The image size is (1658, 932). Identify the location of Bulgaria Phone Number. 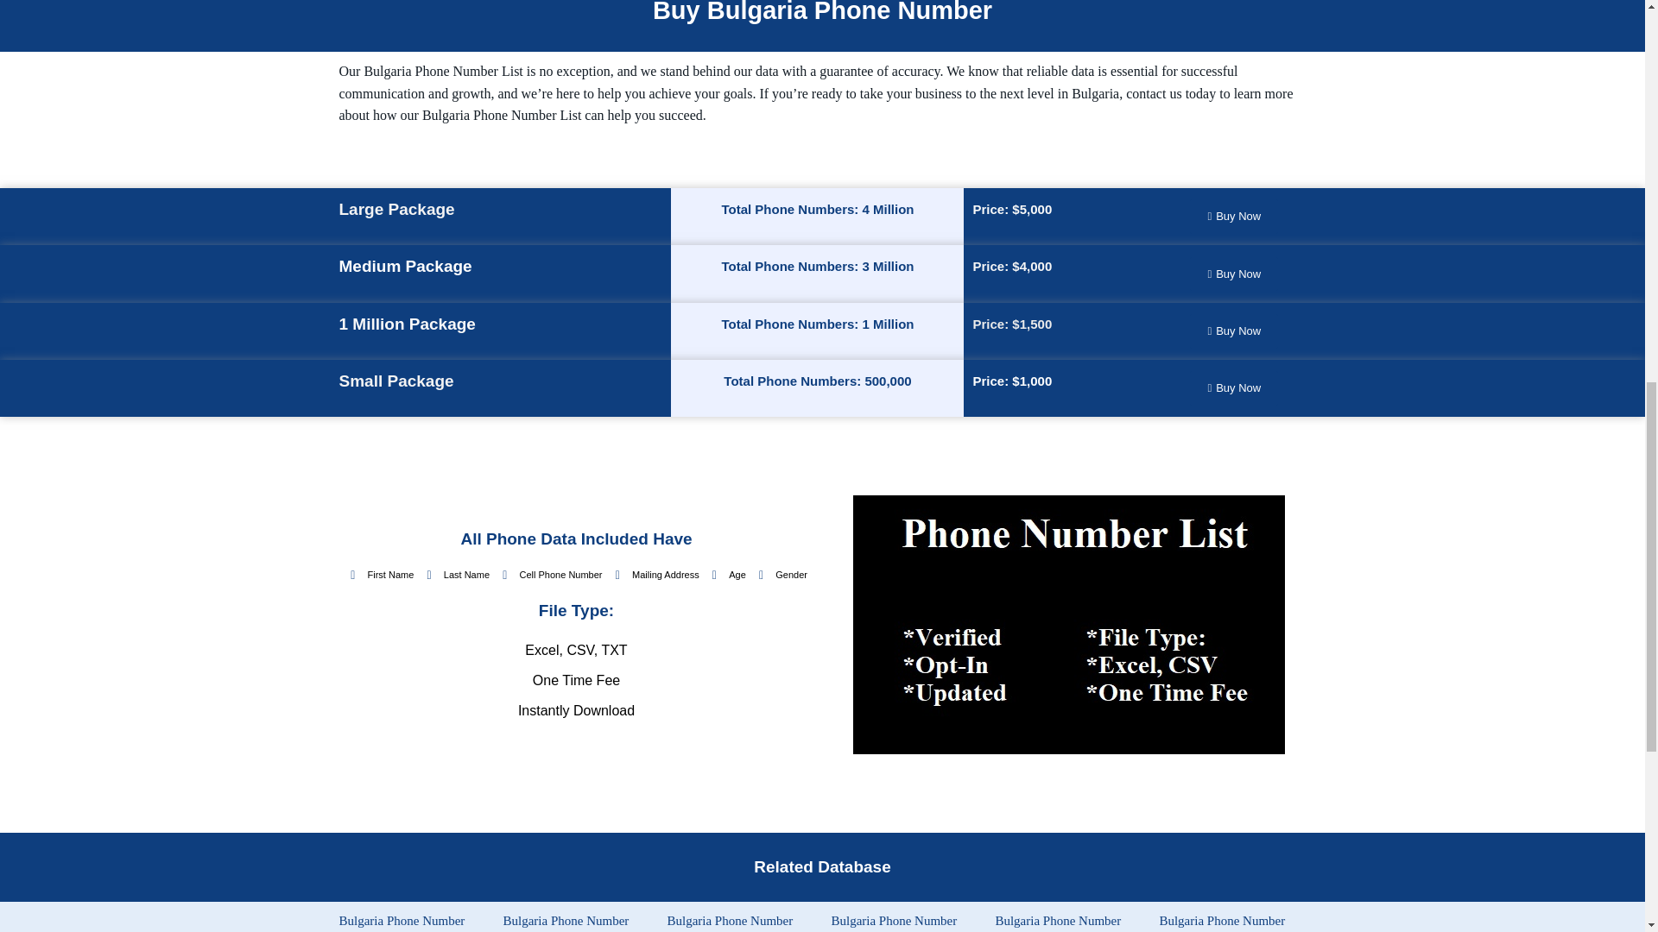
(565, 920).